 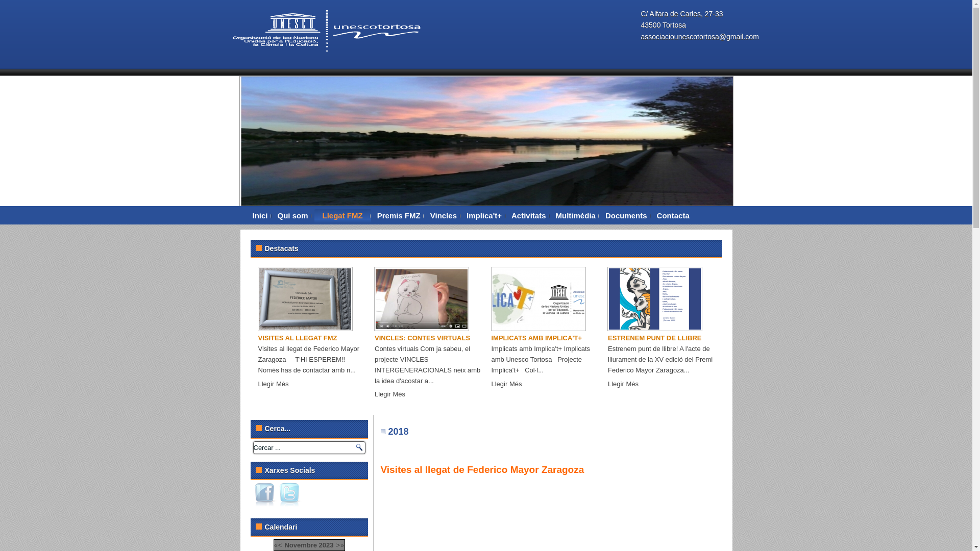 I want to click on IMPLICATS AMB IMPLICA'T+, so click(x=536, y=338).